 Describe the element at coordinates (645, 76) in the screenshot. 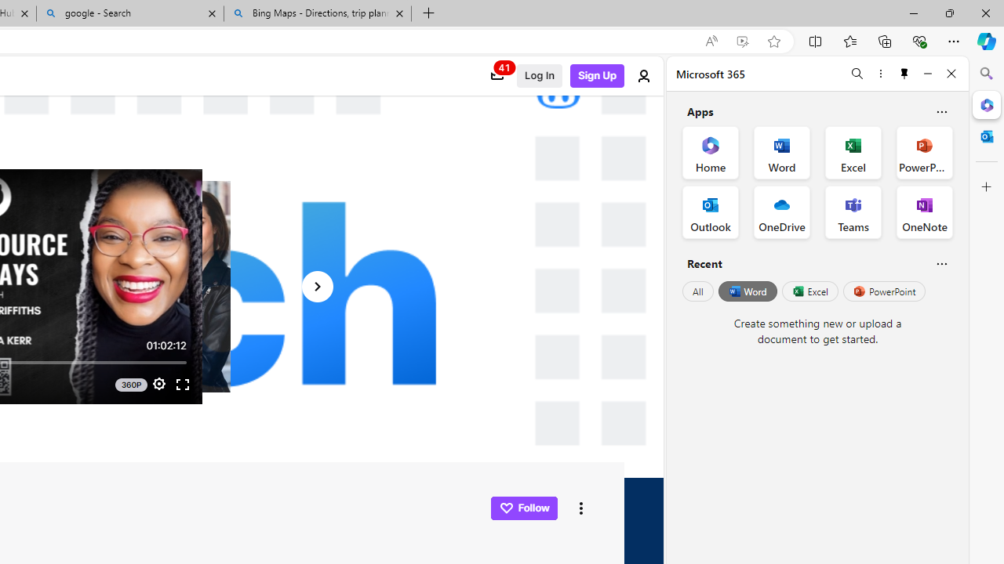

I see `User Menu` at that location.